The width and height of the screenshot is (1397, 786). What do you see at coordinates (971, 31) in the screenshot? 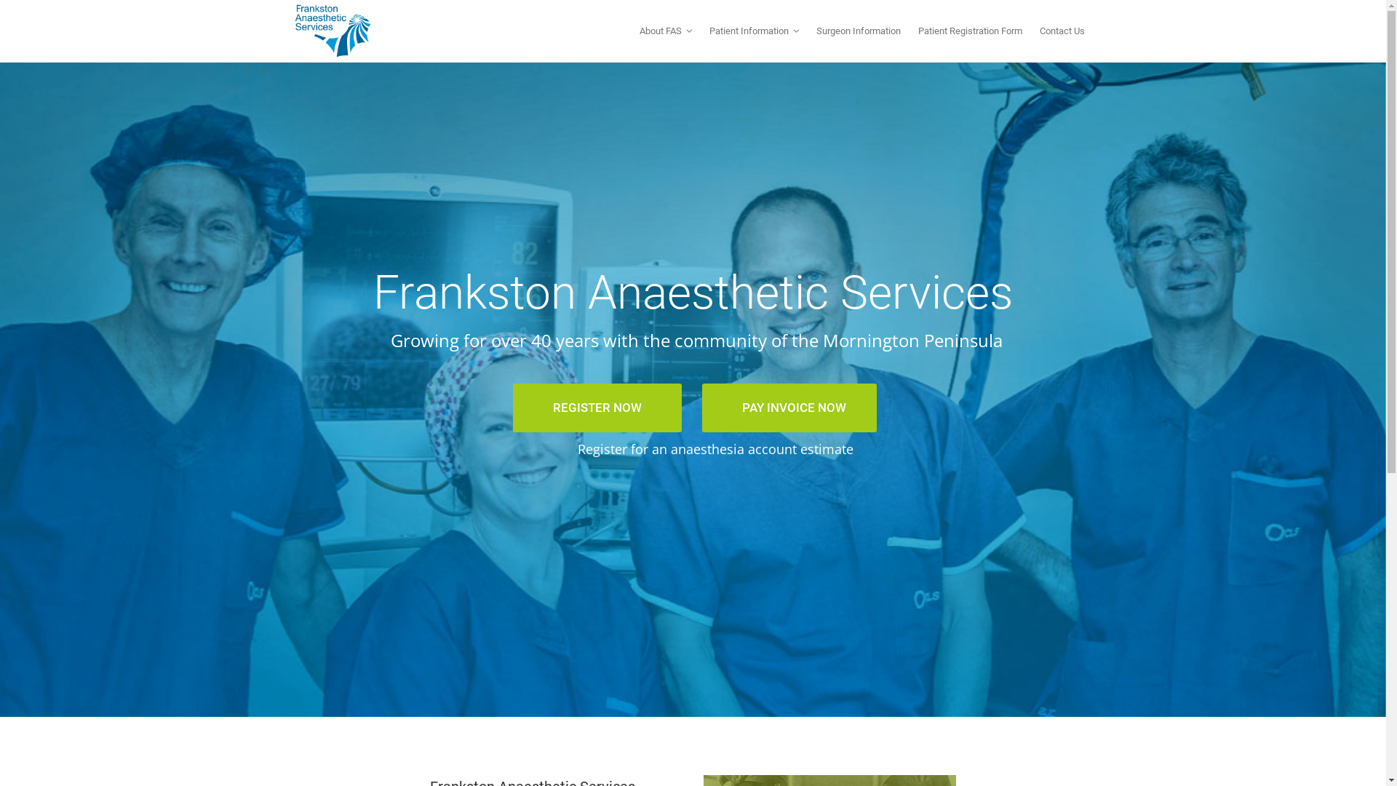
I see `Patient Registration Form` at bounding box center [971, 31].